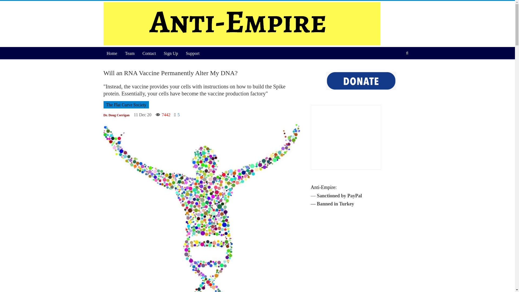 The height and width of the screenshot is (292, 519). I want to click on Dr. Doug Corrigan, so click(116, 115).